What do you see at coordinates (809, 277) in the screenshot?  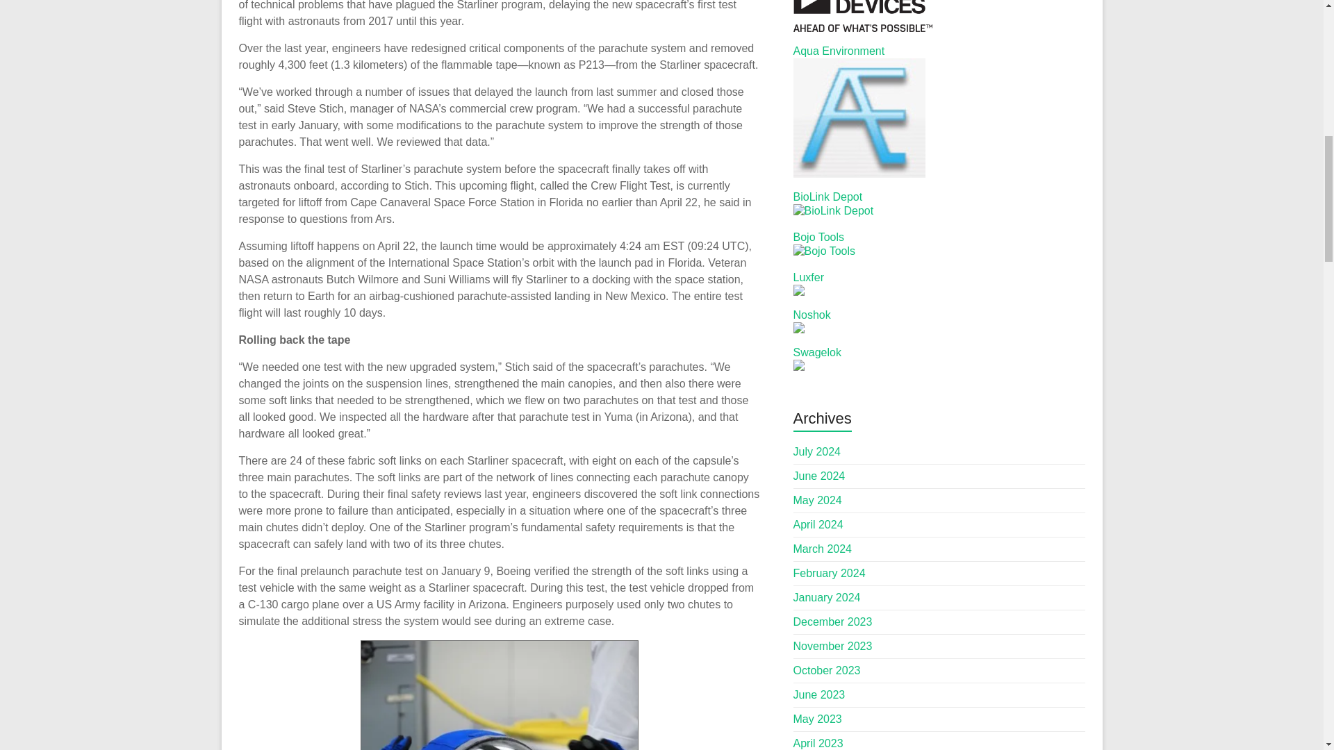 I see `Luxfer` at bounding box center [809, 277].